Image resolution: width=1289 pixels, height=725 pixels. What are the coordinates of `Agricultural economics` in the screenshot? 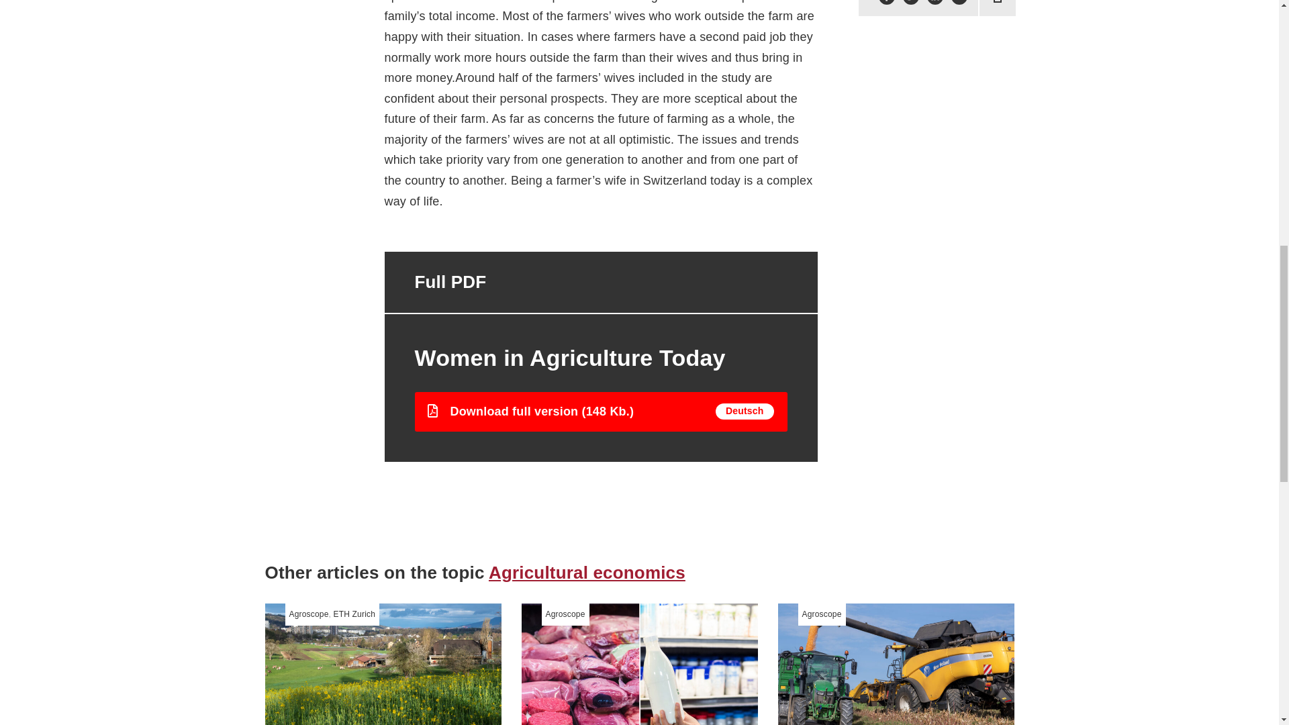 It's located at (587, 573).